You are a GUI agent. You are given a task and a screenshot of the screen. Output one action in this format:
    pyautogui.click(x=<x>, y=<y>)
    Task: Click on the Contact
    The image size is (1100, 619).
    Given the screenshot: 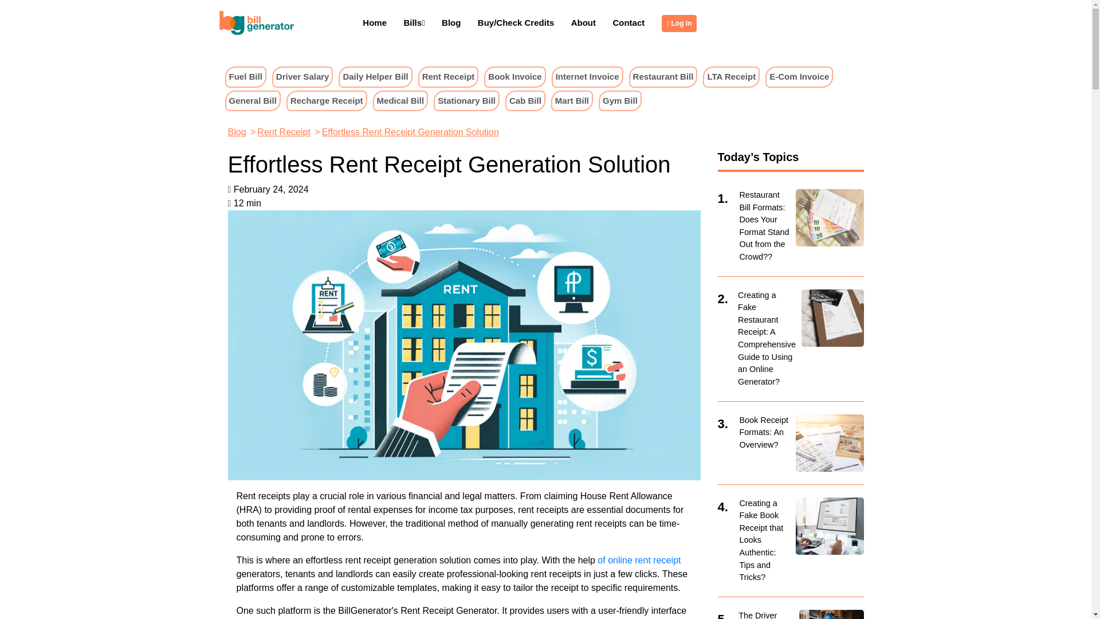 What is the action you would take?
    pyautogui.click(x=628, y=23)
    